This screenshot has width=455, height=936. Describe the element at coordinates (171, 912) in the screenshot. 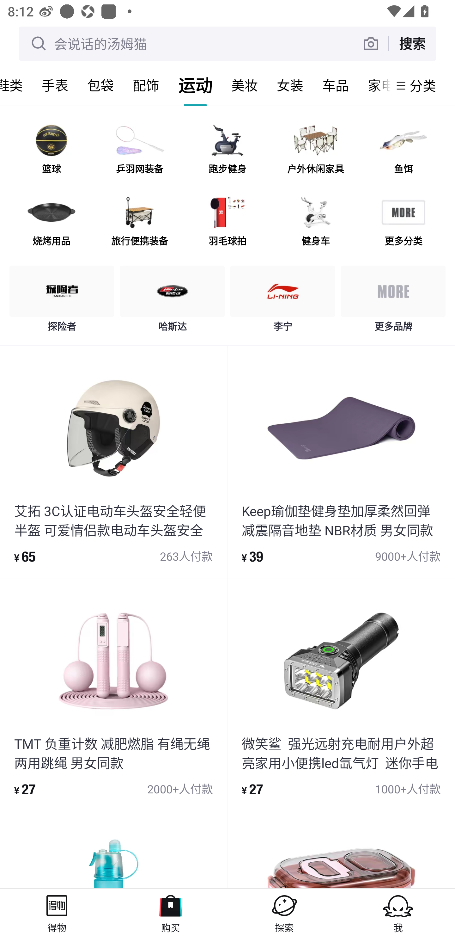

I see `购买` at that location.